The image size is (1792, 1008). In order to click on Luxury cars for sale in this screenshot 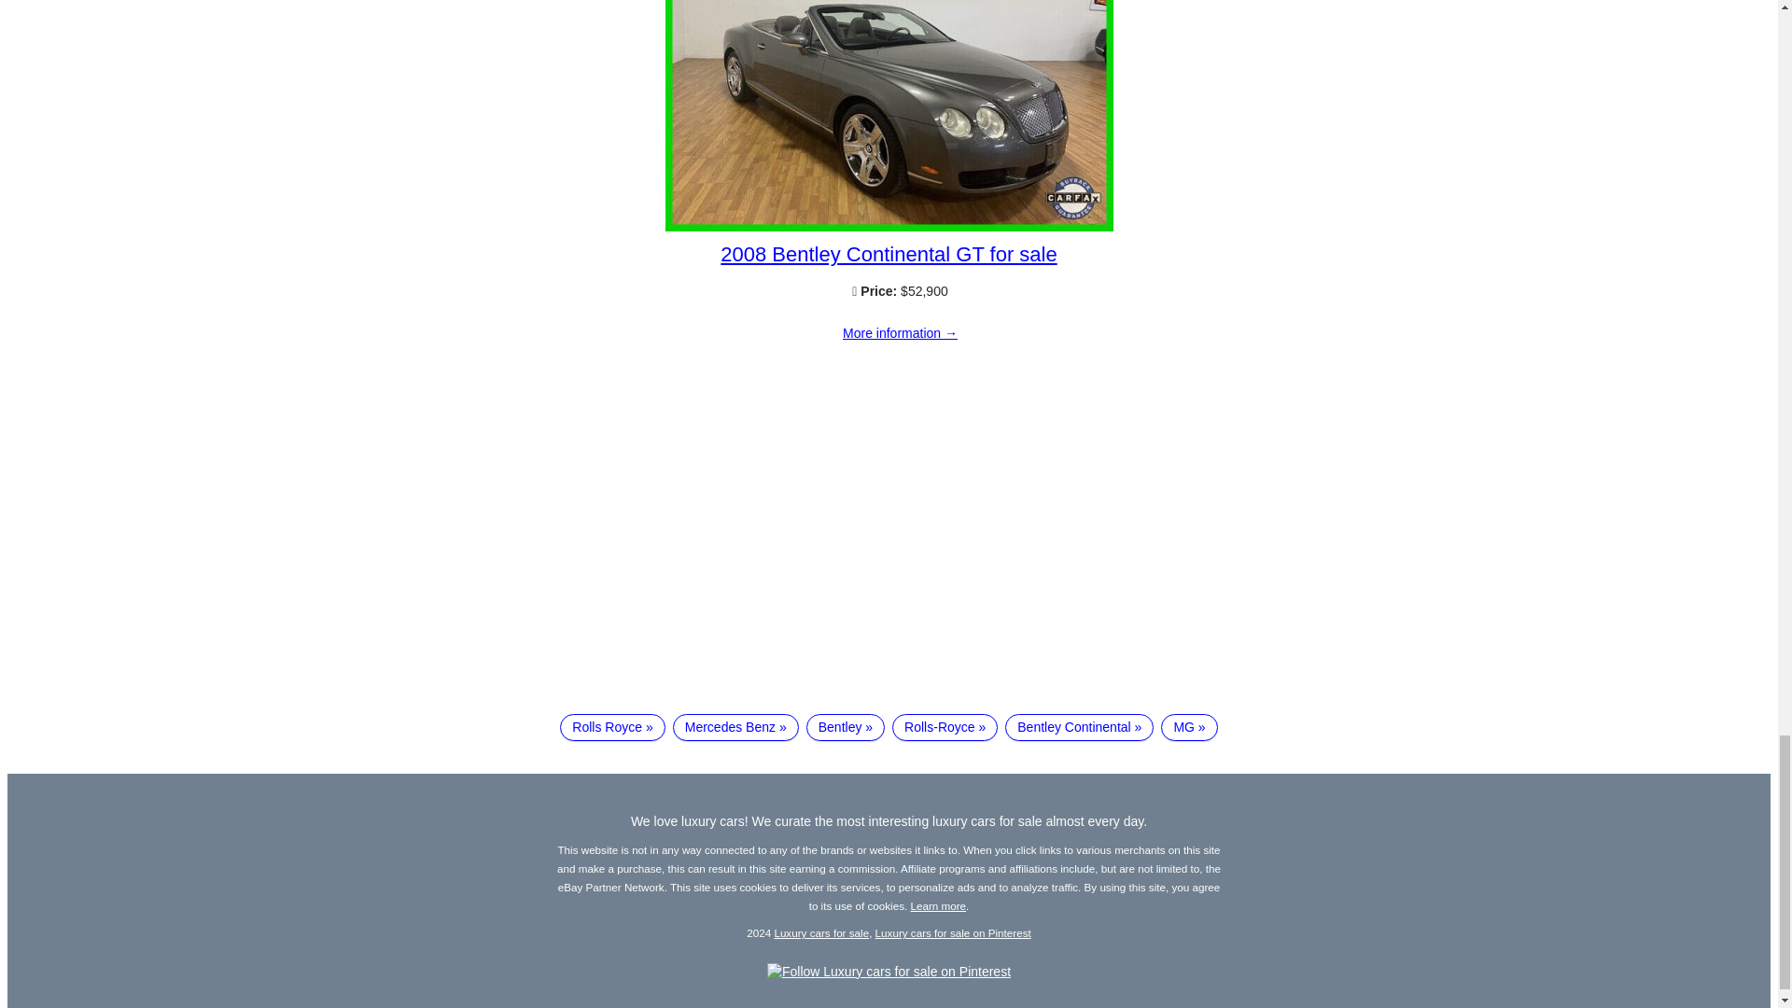, I will do `click(821, 931)`.